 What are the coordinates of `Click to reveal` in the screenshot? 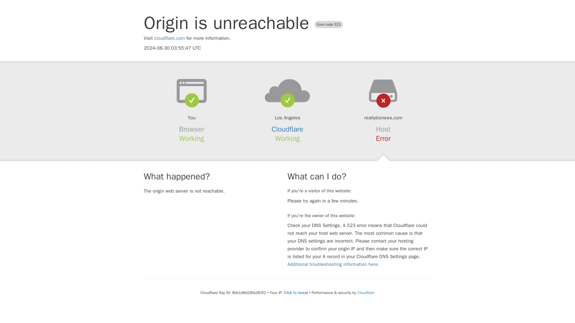 It's located at (296, 292).